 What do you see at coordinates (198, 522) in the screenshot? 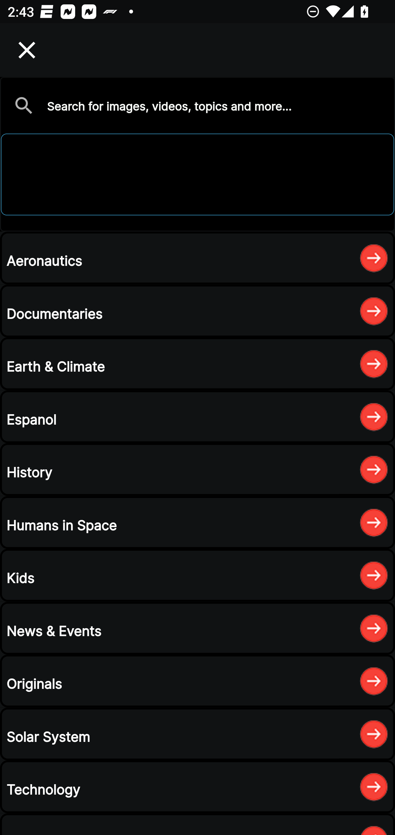
I see `Humans in Space` at bounding box center [198, 522].